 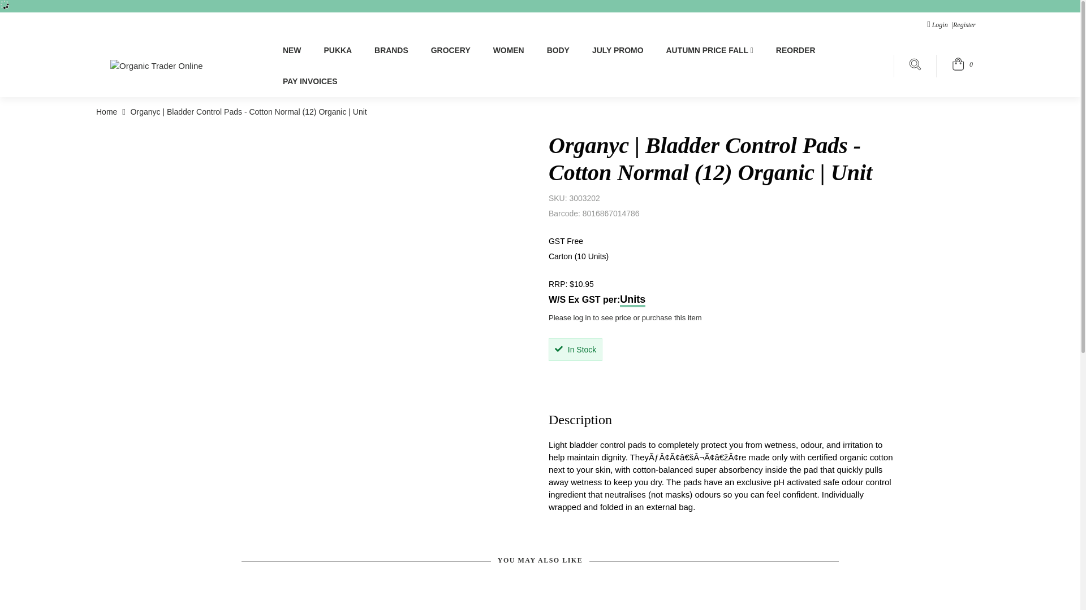 I want to click on Login, so click(x=936, y=25).